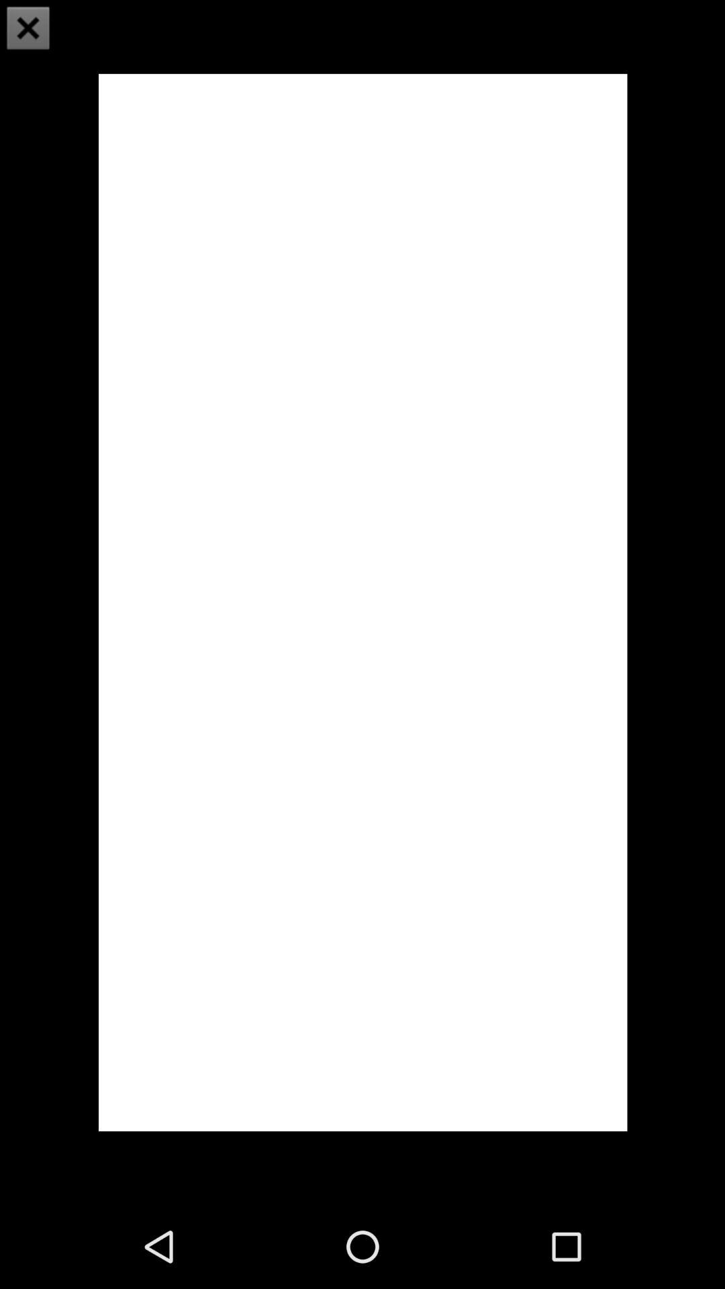  I want to click on select icon at the top left corner, so click(28, 28).